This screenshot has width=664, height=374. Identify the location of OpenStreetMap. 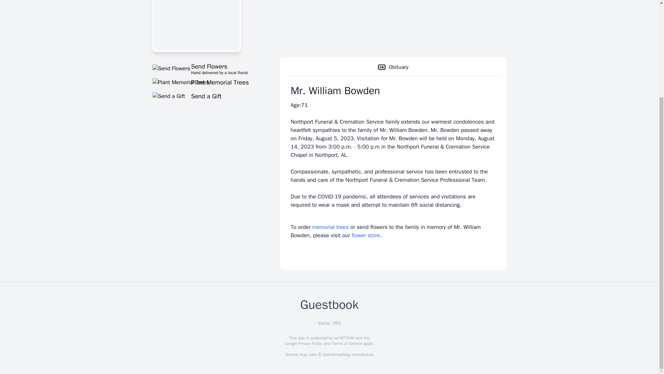
(310, 344).